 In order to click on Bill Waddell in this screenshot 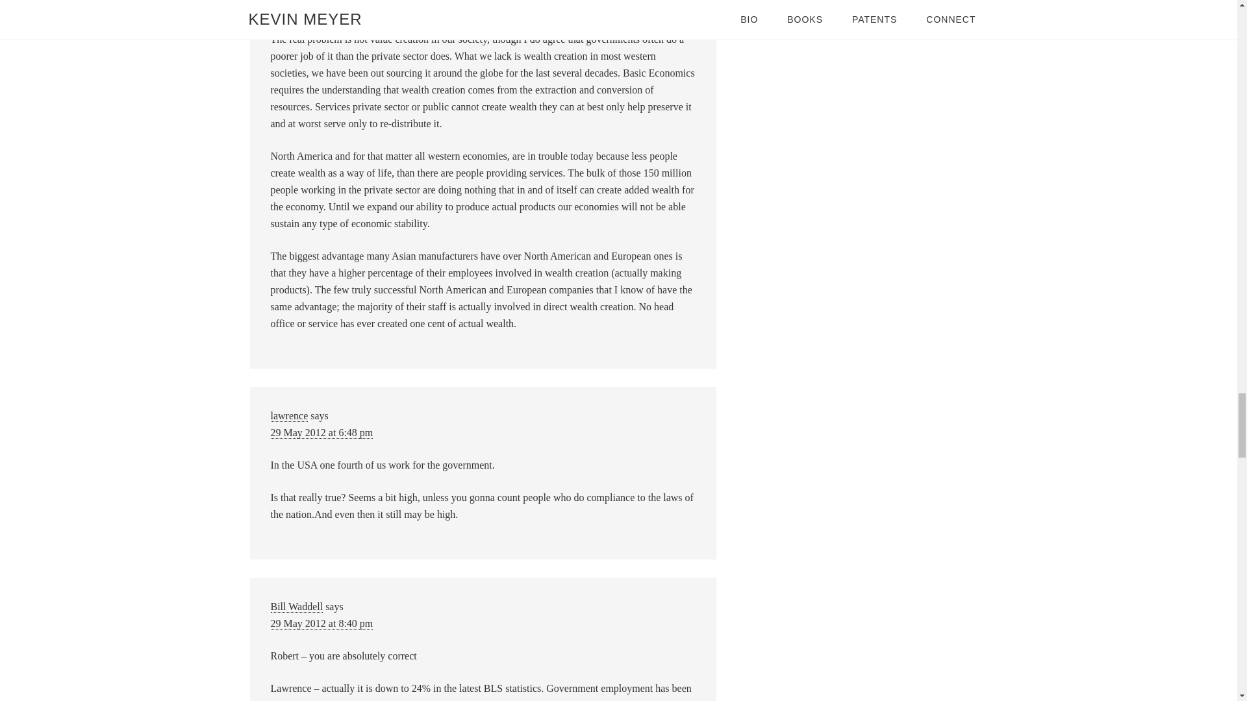, I will do `click(296, 606)`.